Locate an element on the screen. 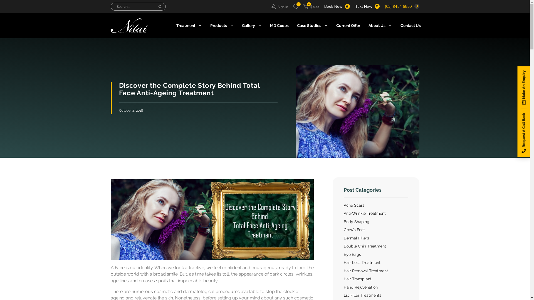  Acne Scars is located at coordinates (354, 205).